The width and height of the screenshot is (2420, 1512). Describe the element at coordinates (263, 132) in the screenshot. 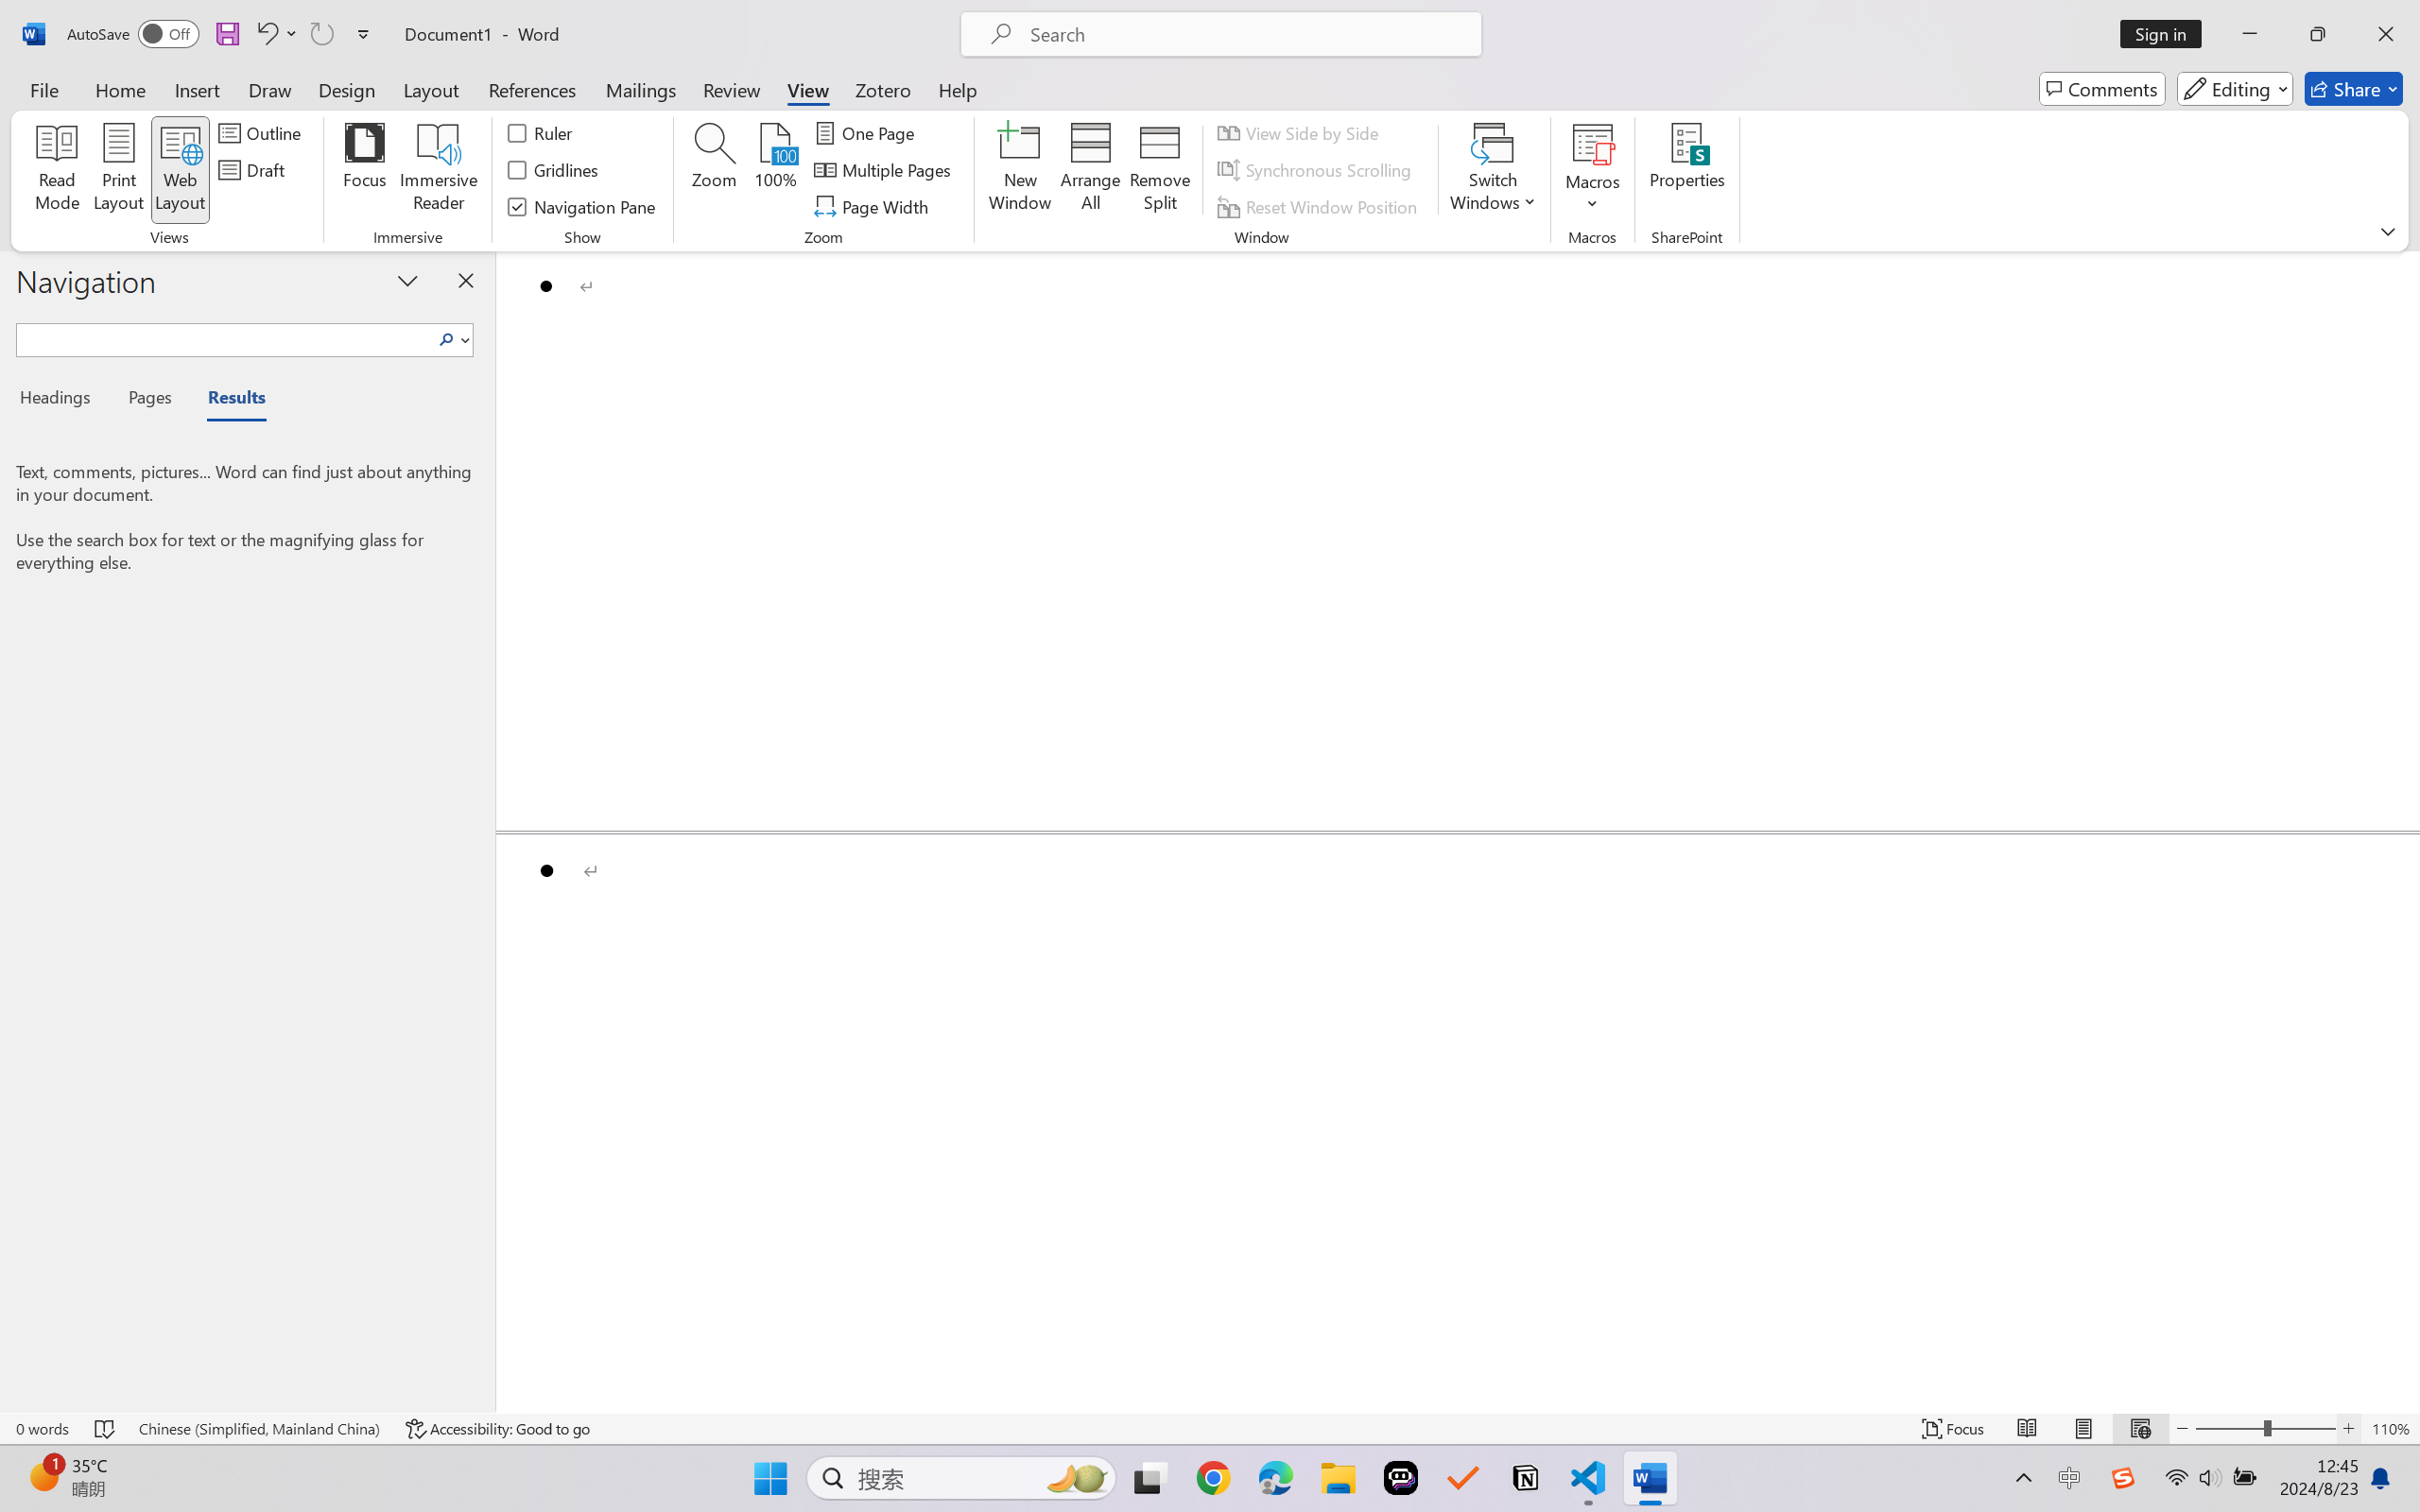

I see `Outline` at that location.